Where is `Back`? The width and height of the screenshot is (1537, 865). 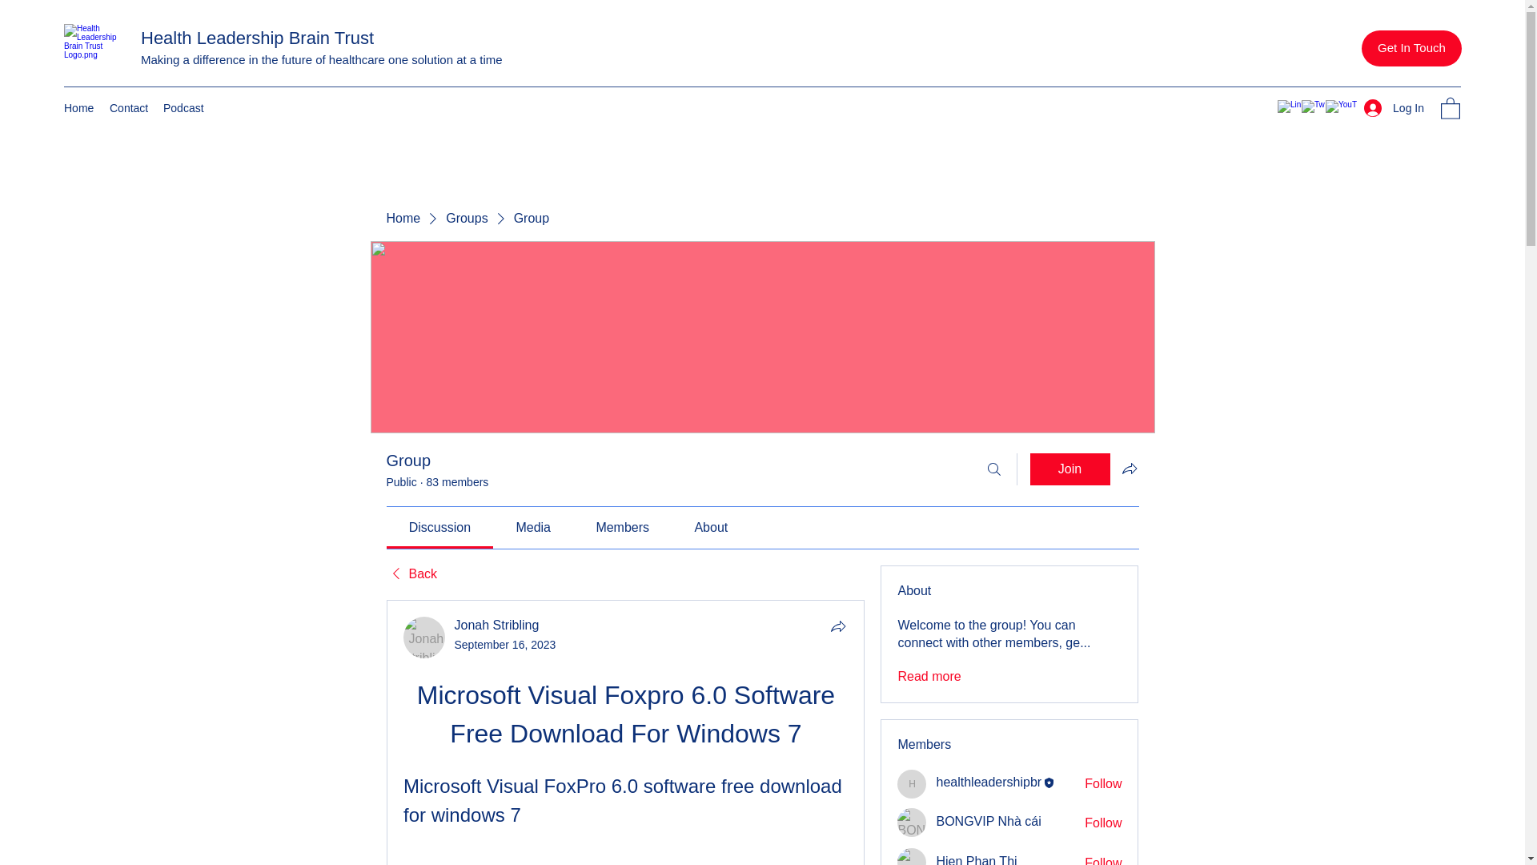 Back is located at coordinates (411, 573).